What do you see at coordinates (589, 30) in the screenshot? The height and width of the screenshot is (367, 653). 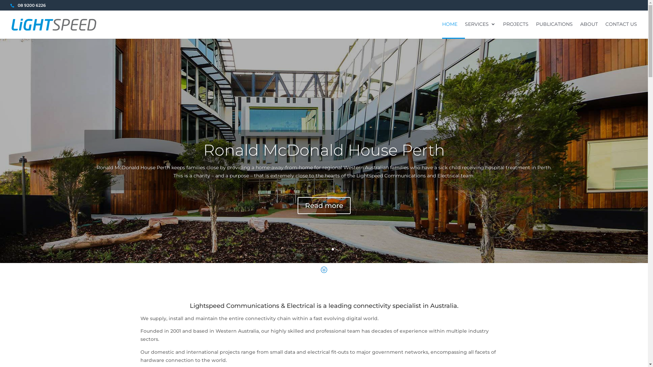 I see `ABOUT` at bounding box center [589, 30].